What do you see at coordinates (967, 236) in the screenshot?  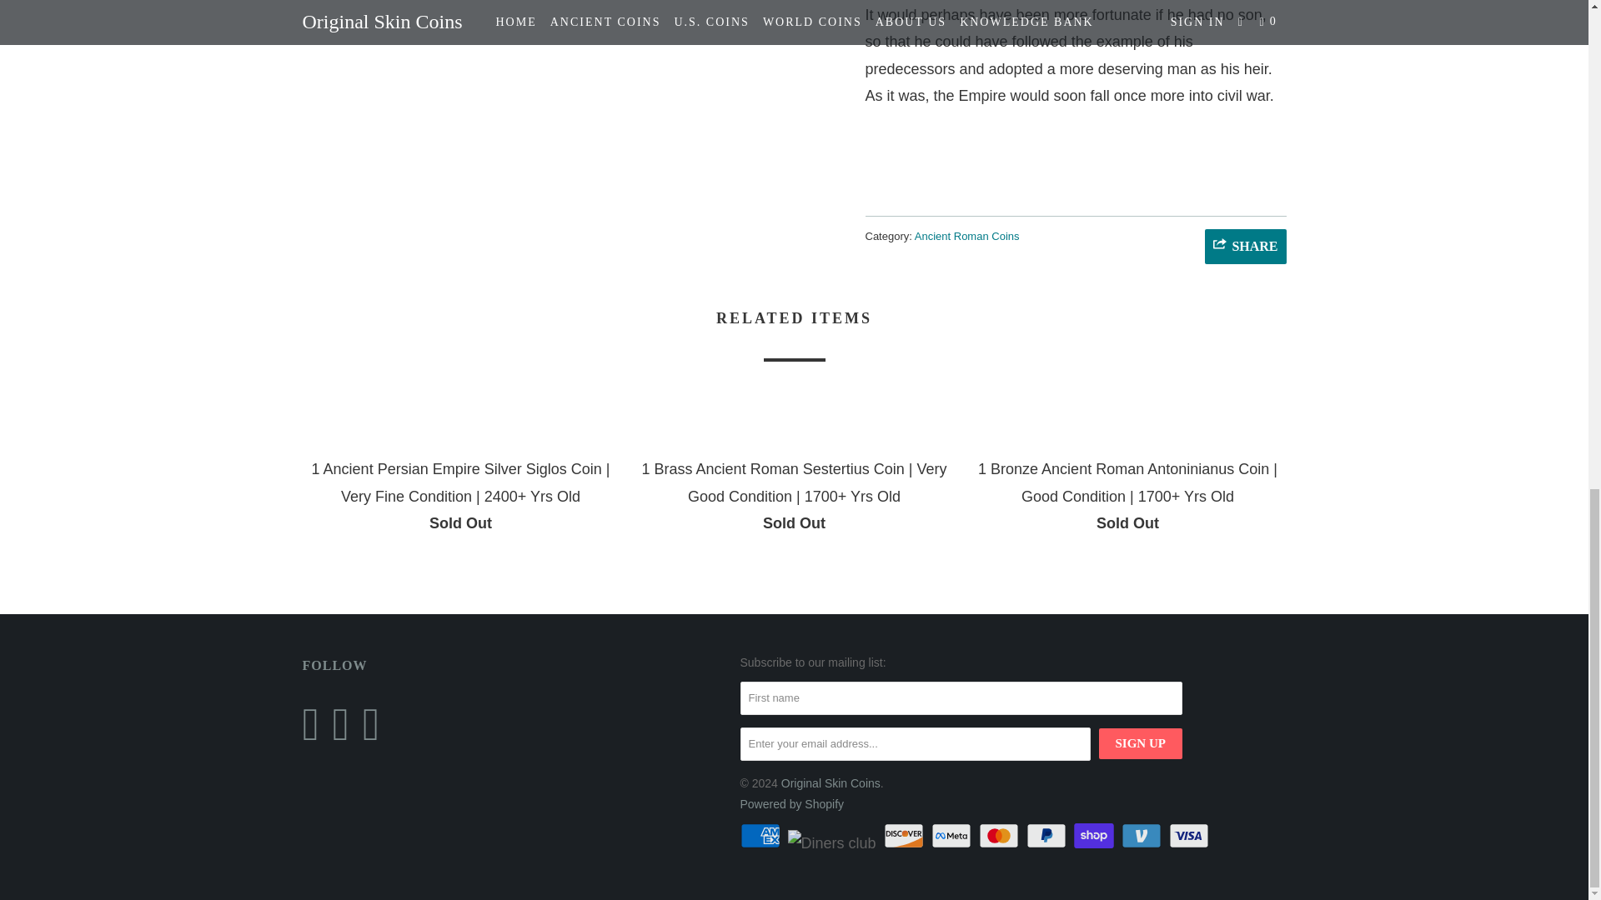 I see `Products tagged Ancient Roman Coins` at bounding box center [967, 236].